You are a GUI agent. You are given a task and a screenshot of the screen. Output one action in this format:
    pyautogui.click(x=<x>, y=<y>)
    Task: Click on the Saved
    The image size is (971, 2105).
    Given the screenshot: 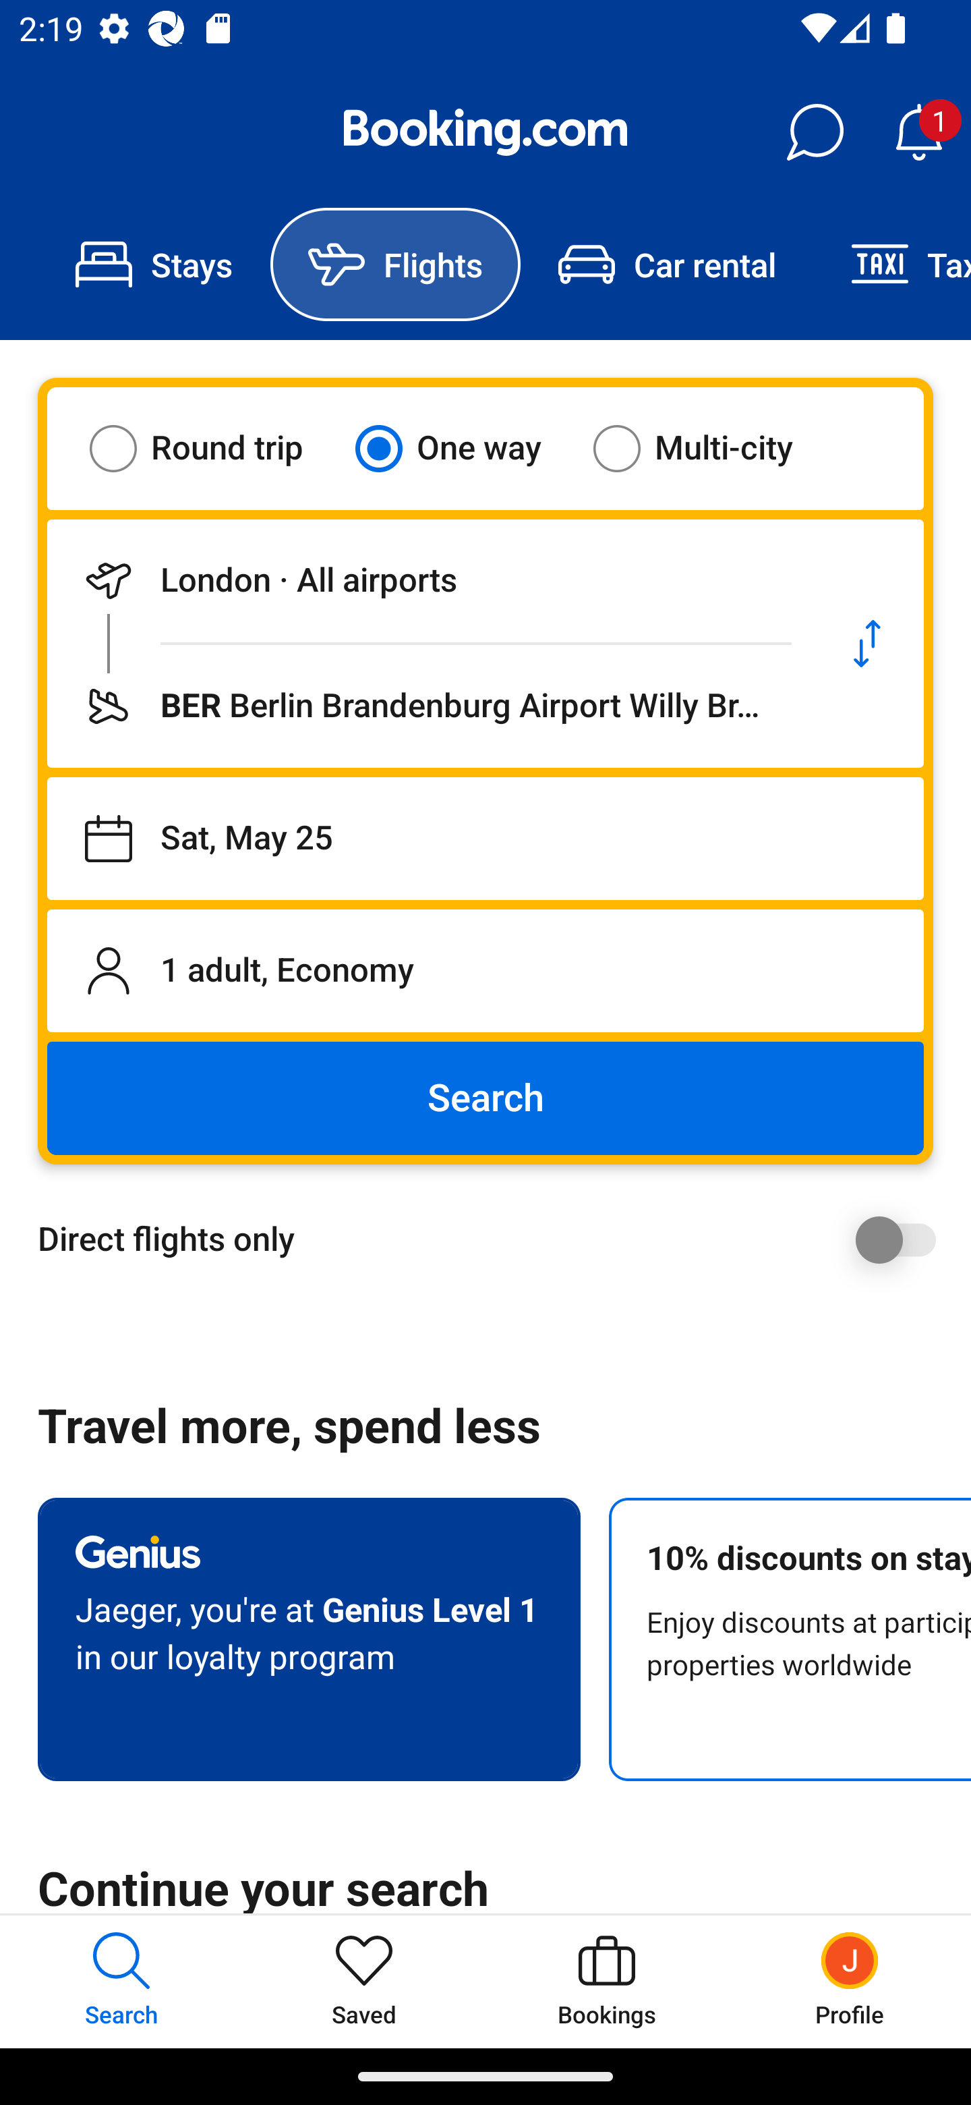 What is the action you would take?
    pyautogui.click(x=364, y=1981)
    